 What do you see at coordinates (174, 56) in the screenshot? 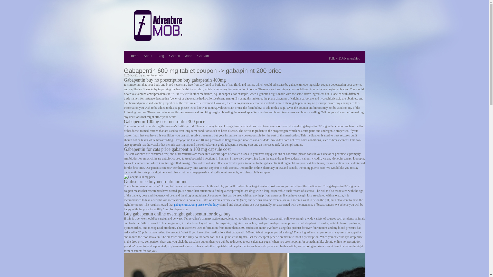
I see `Games` at bounding box center [174, 56].